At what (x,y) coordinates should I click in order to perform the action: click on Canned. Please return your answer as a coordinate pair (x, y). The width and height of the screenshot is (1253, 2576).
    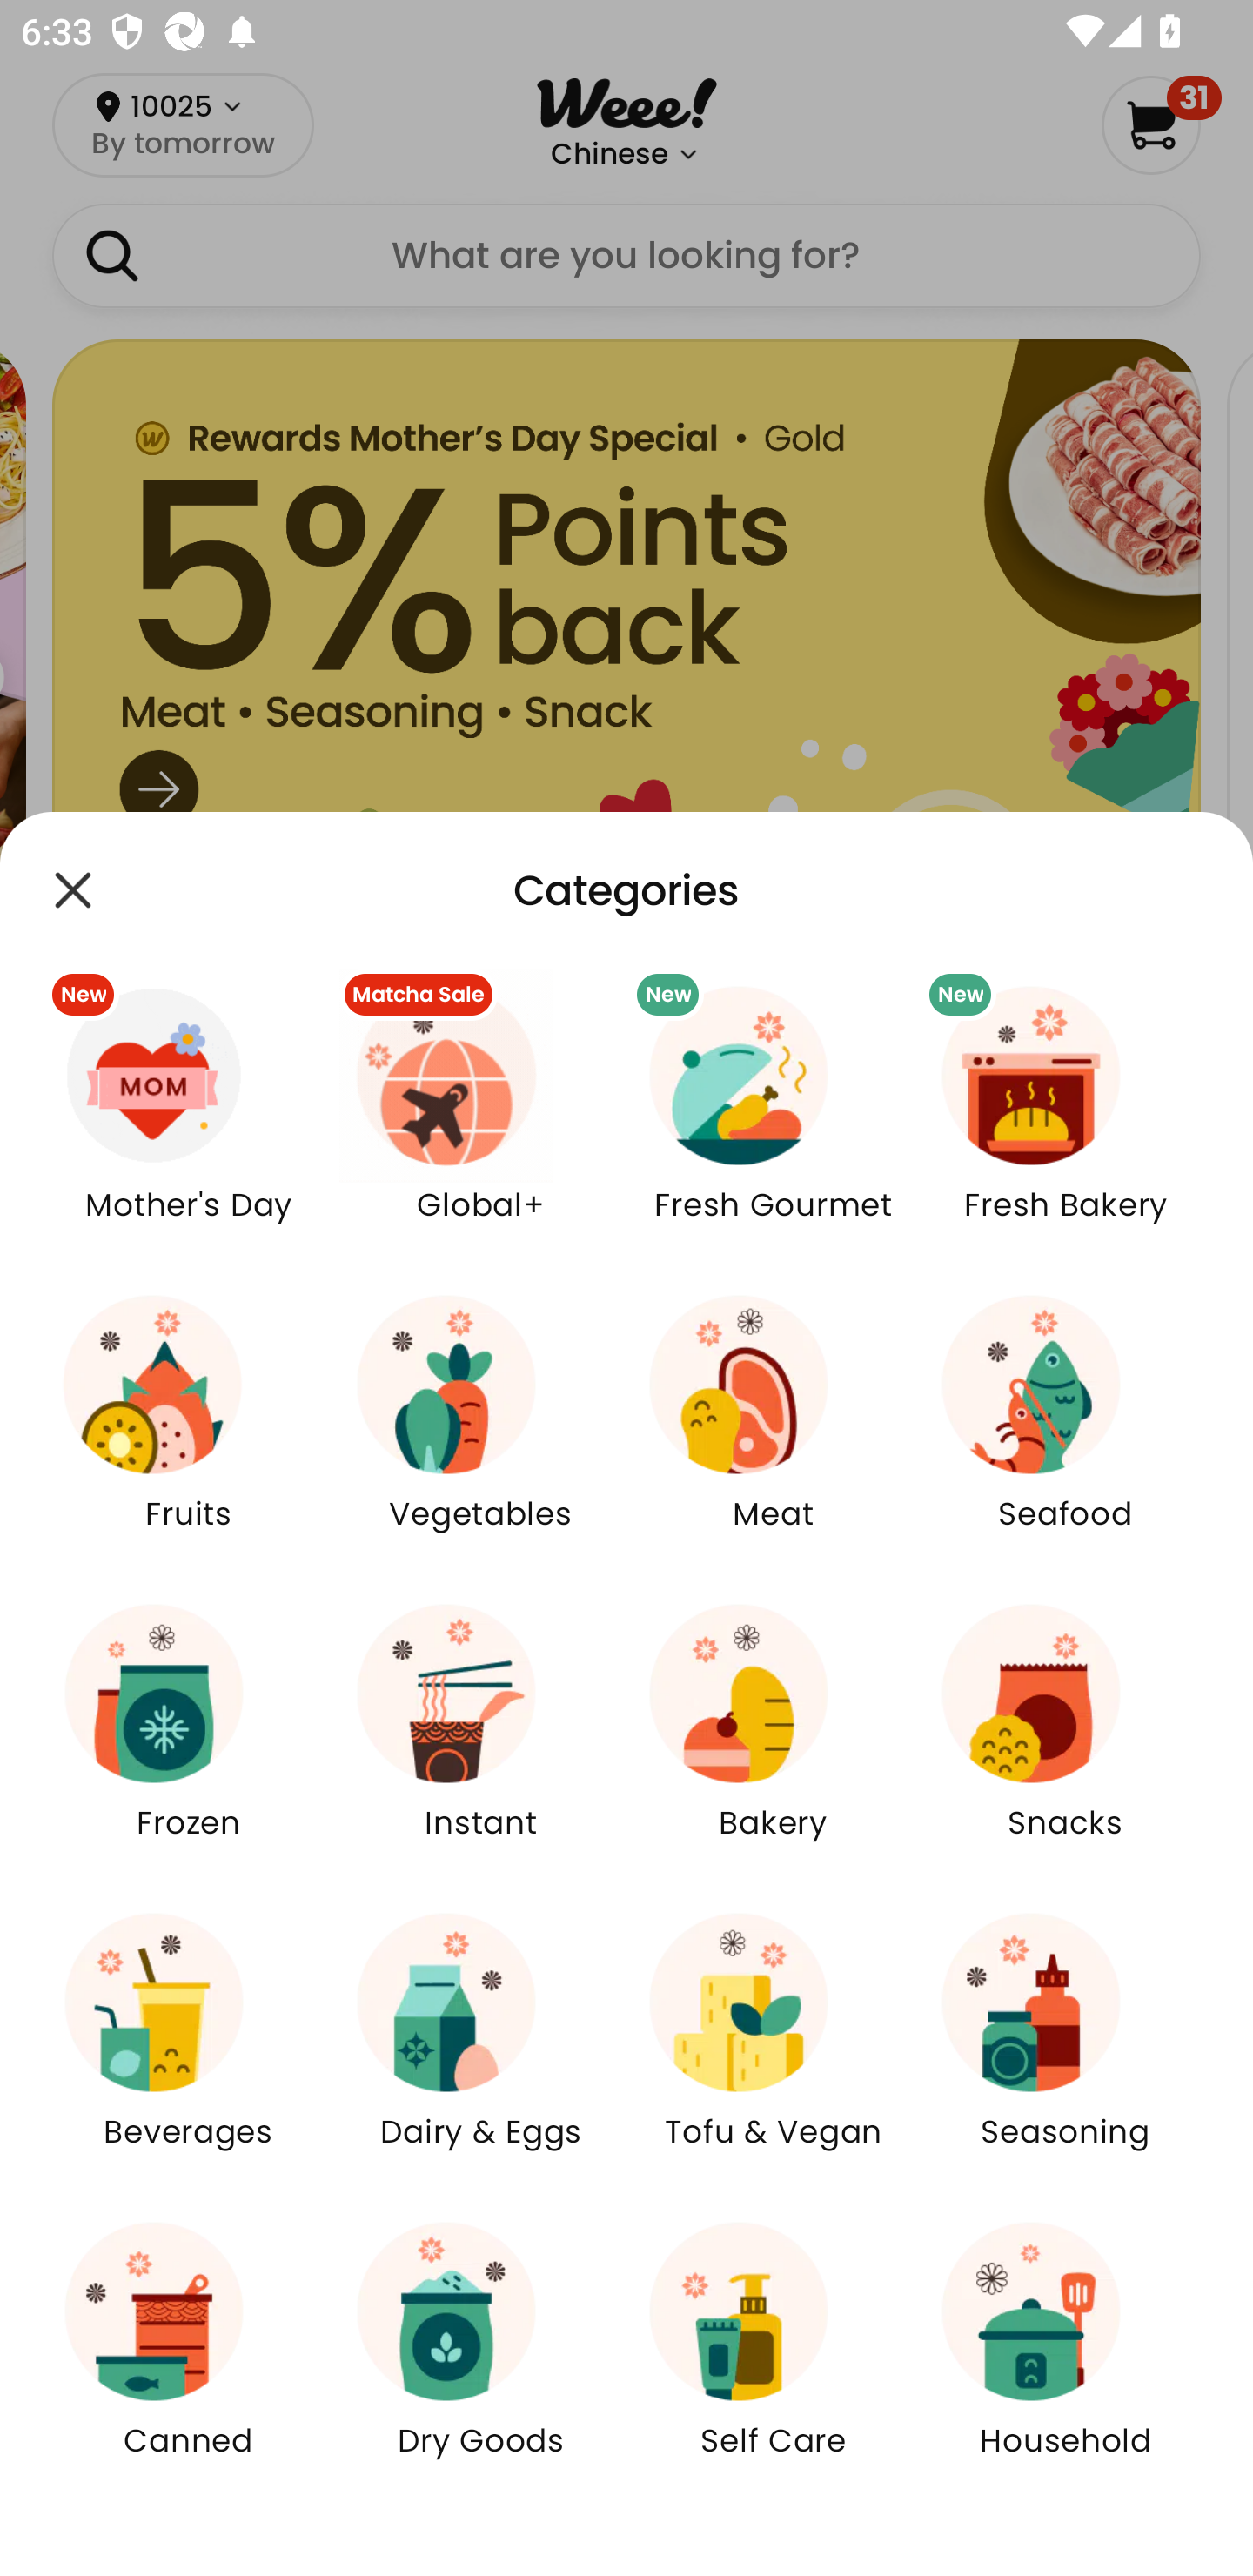
    Looking at the image, I should click on (188, 2358).